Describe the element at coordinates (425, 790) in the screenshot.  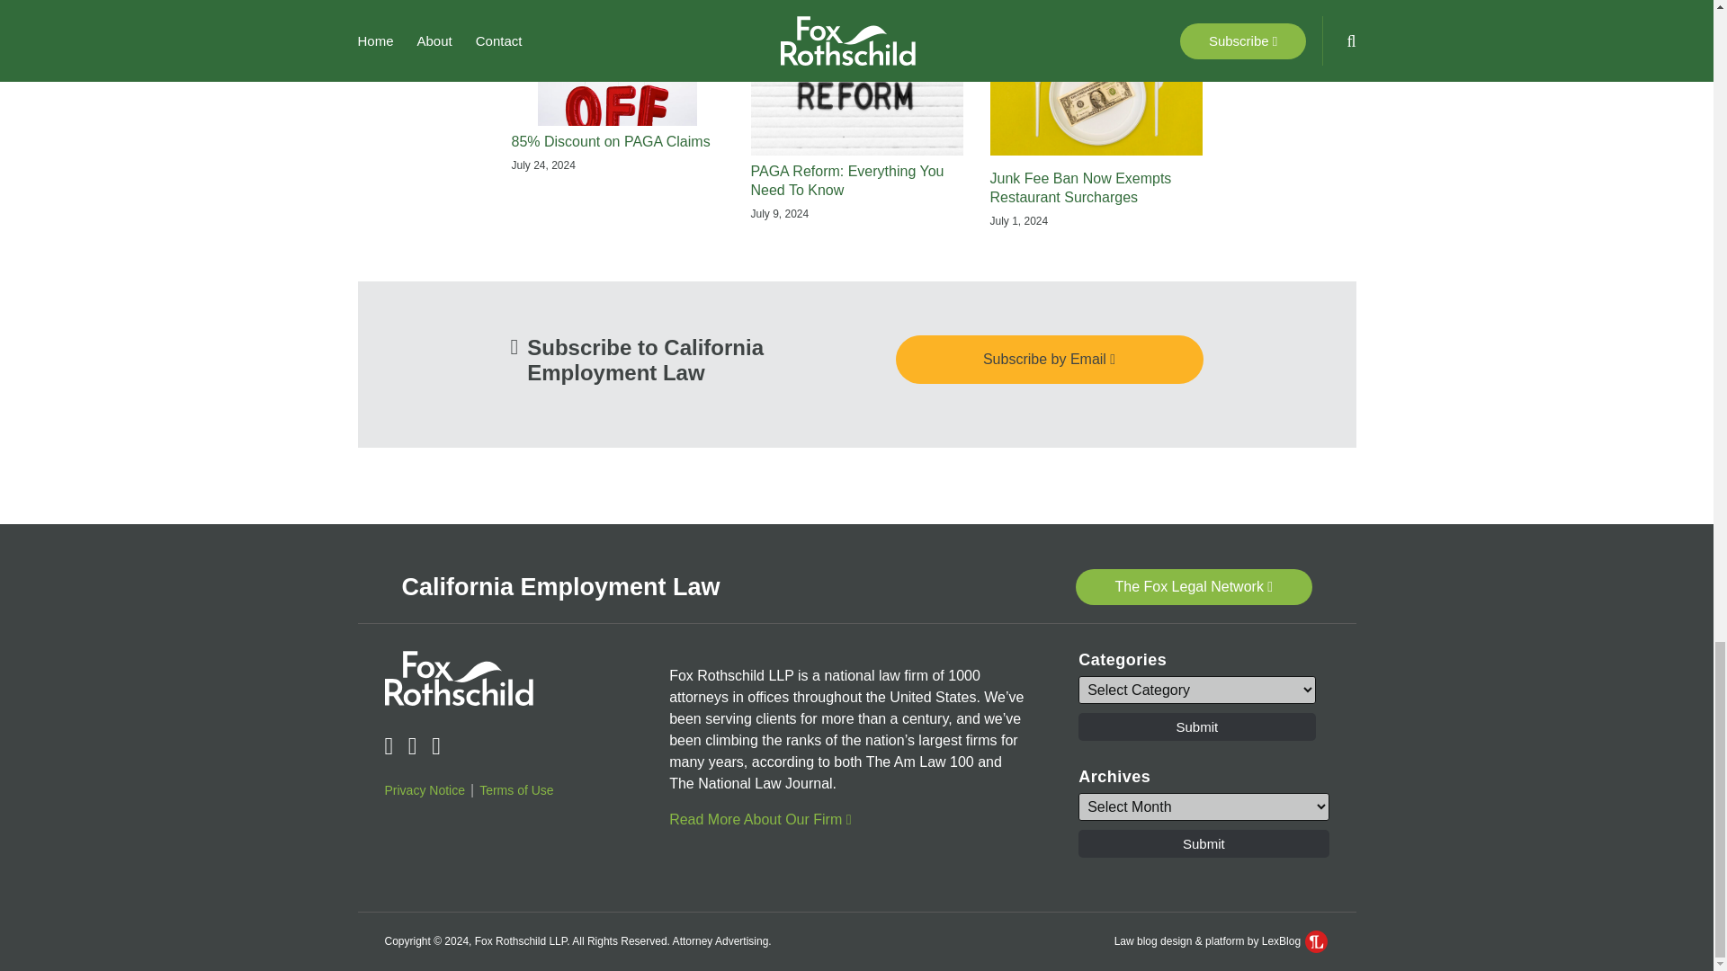
I see `Privacy Notice` at that location.